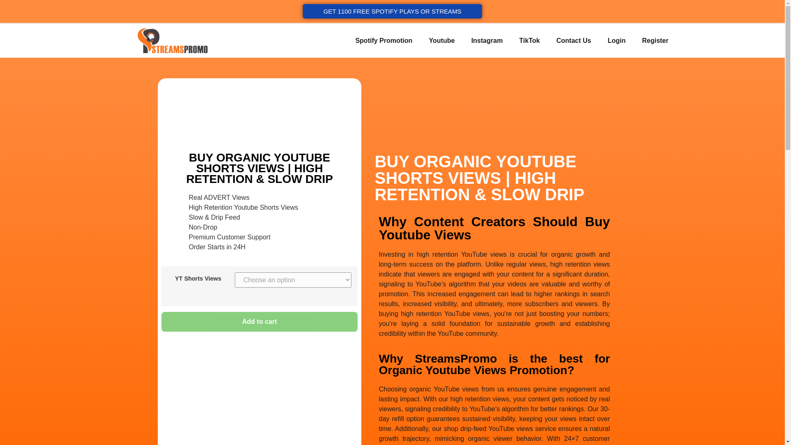 This screenshot has height=445, width=791. Describe the element at coordinates (442, 40) in the screenshot. I see `Youtube` at that location.